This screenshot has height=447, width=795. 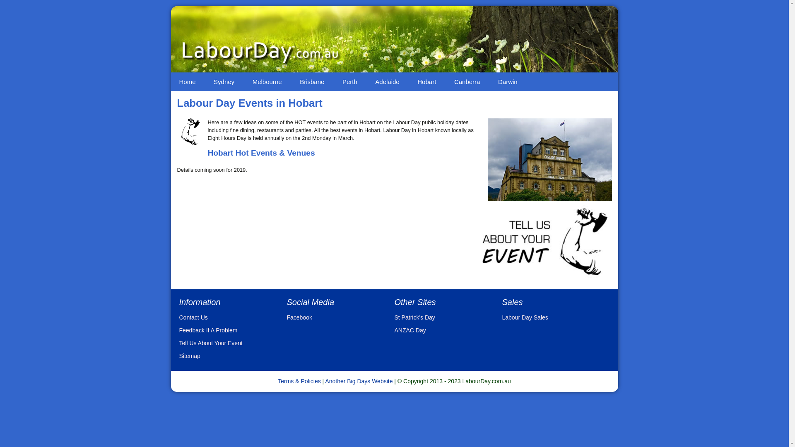 I want to click on Adelaide, so click(x=387, y=82).